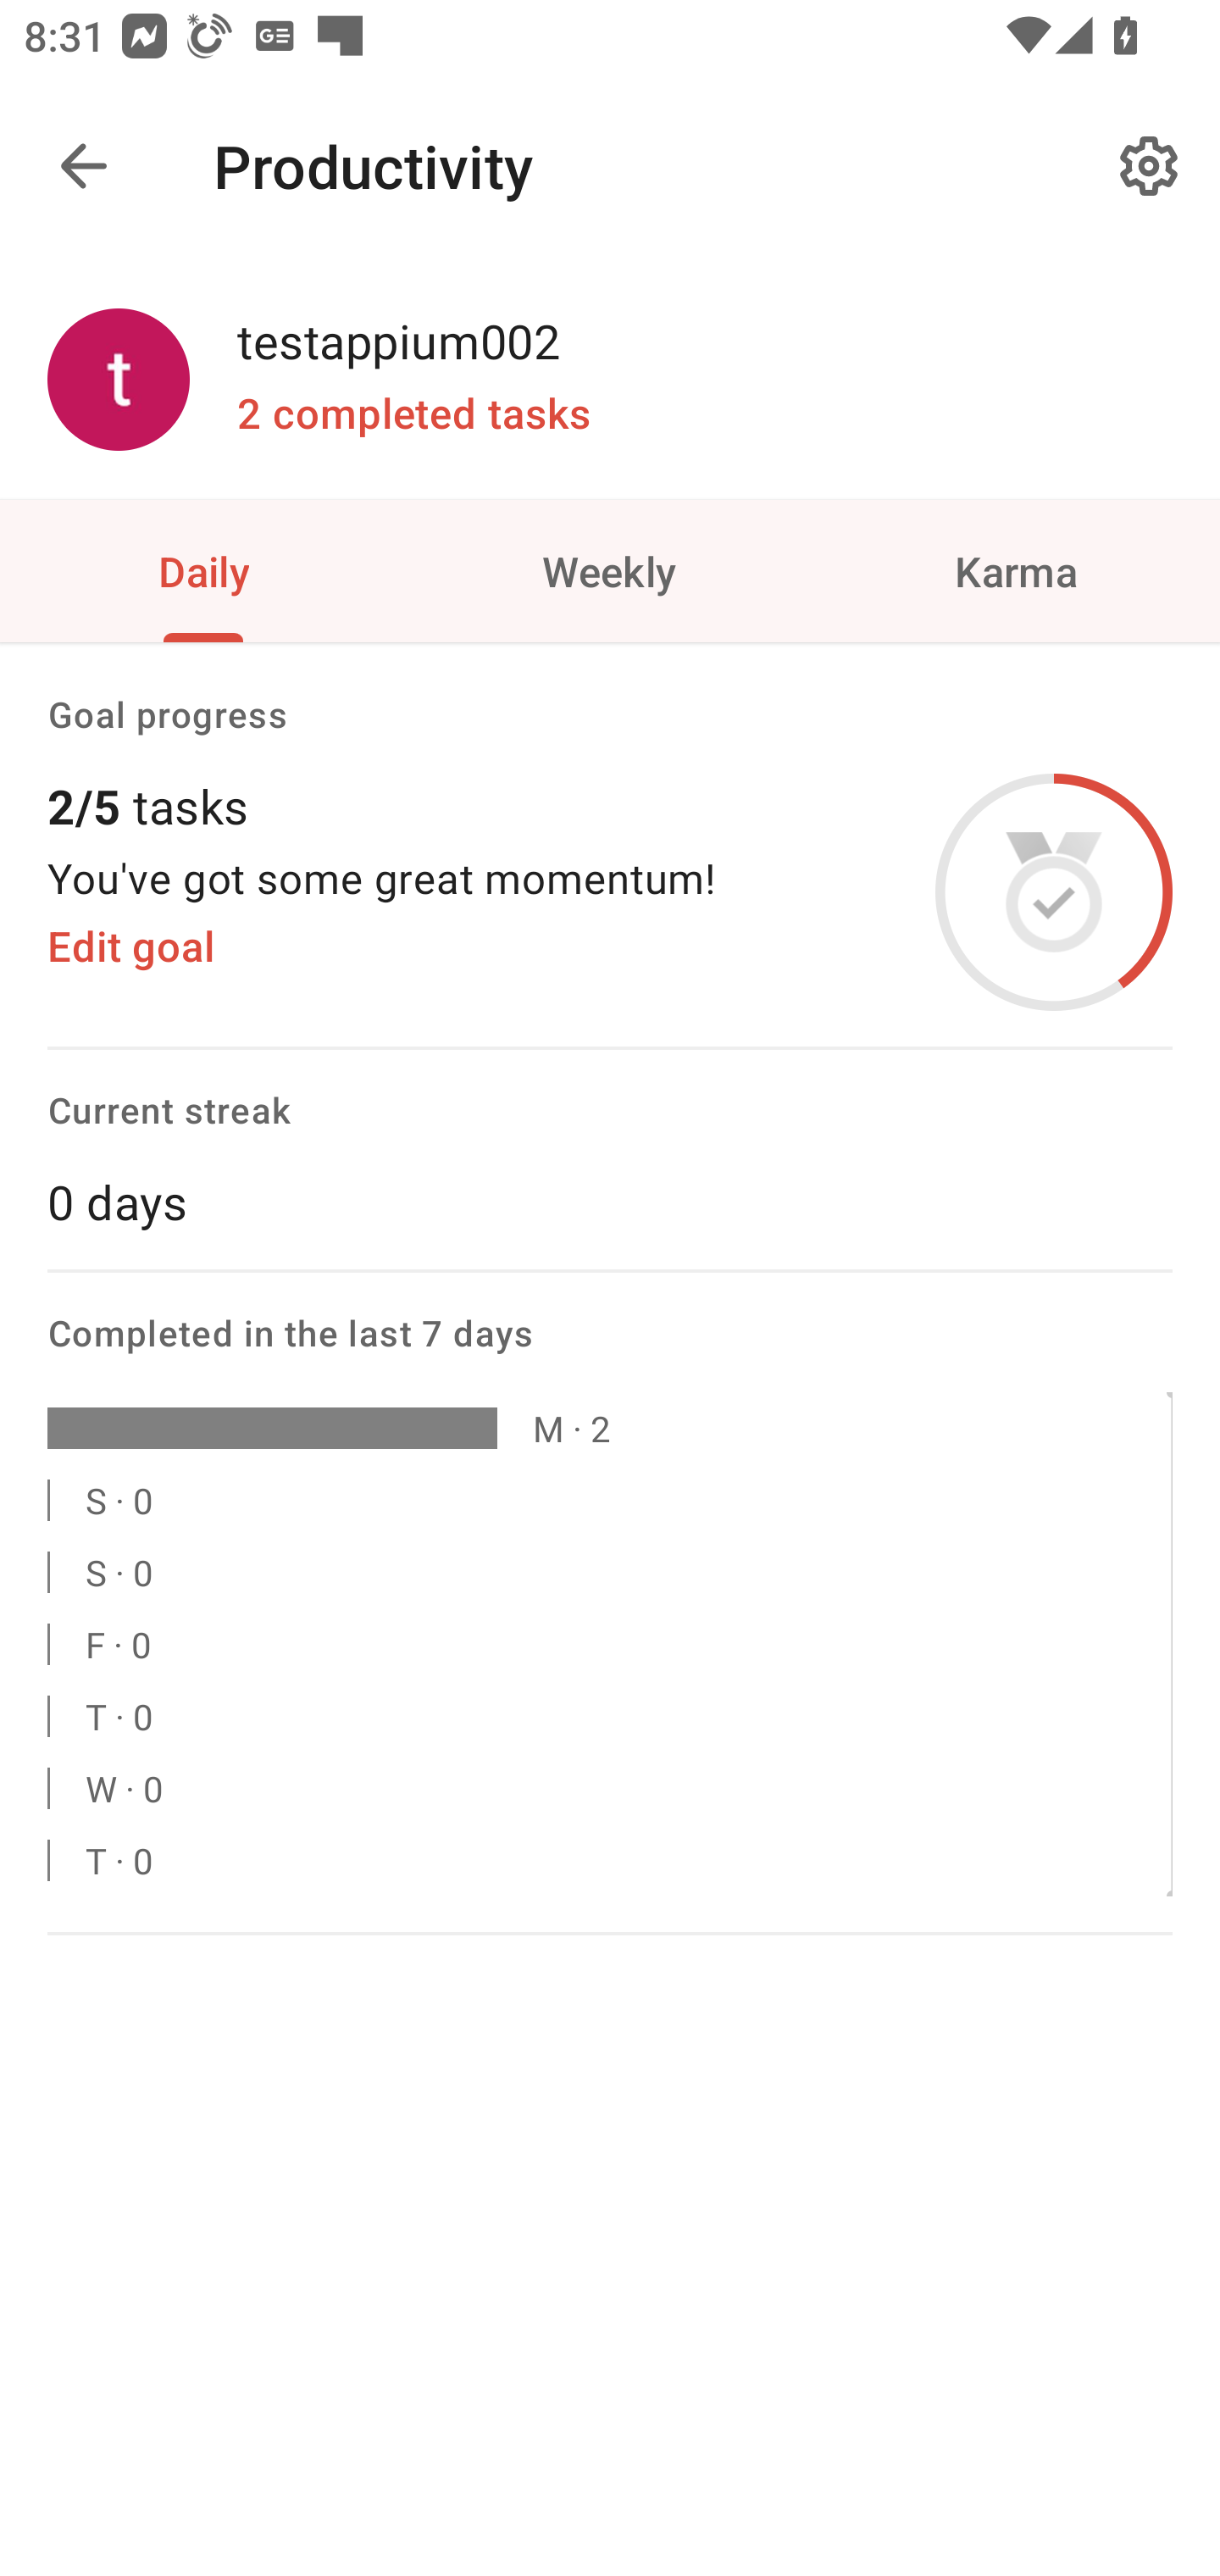  Describe the element at coordinates (413, 414) in the screenshot. I see `2 completed tasks` at that location.